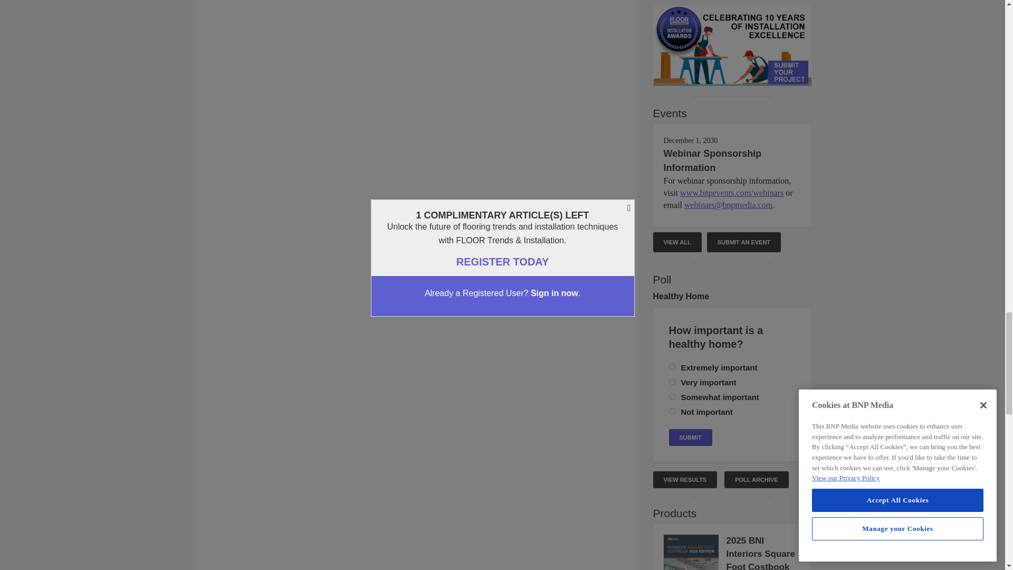 The image size is (1013, 570). I want to click on 341, so click(672, 397).